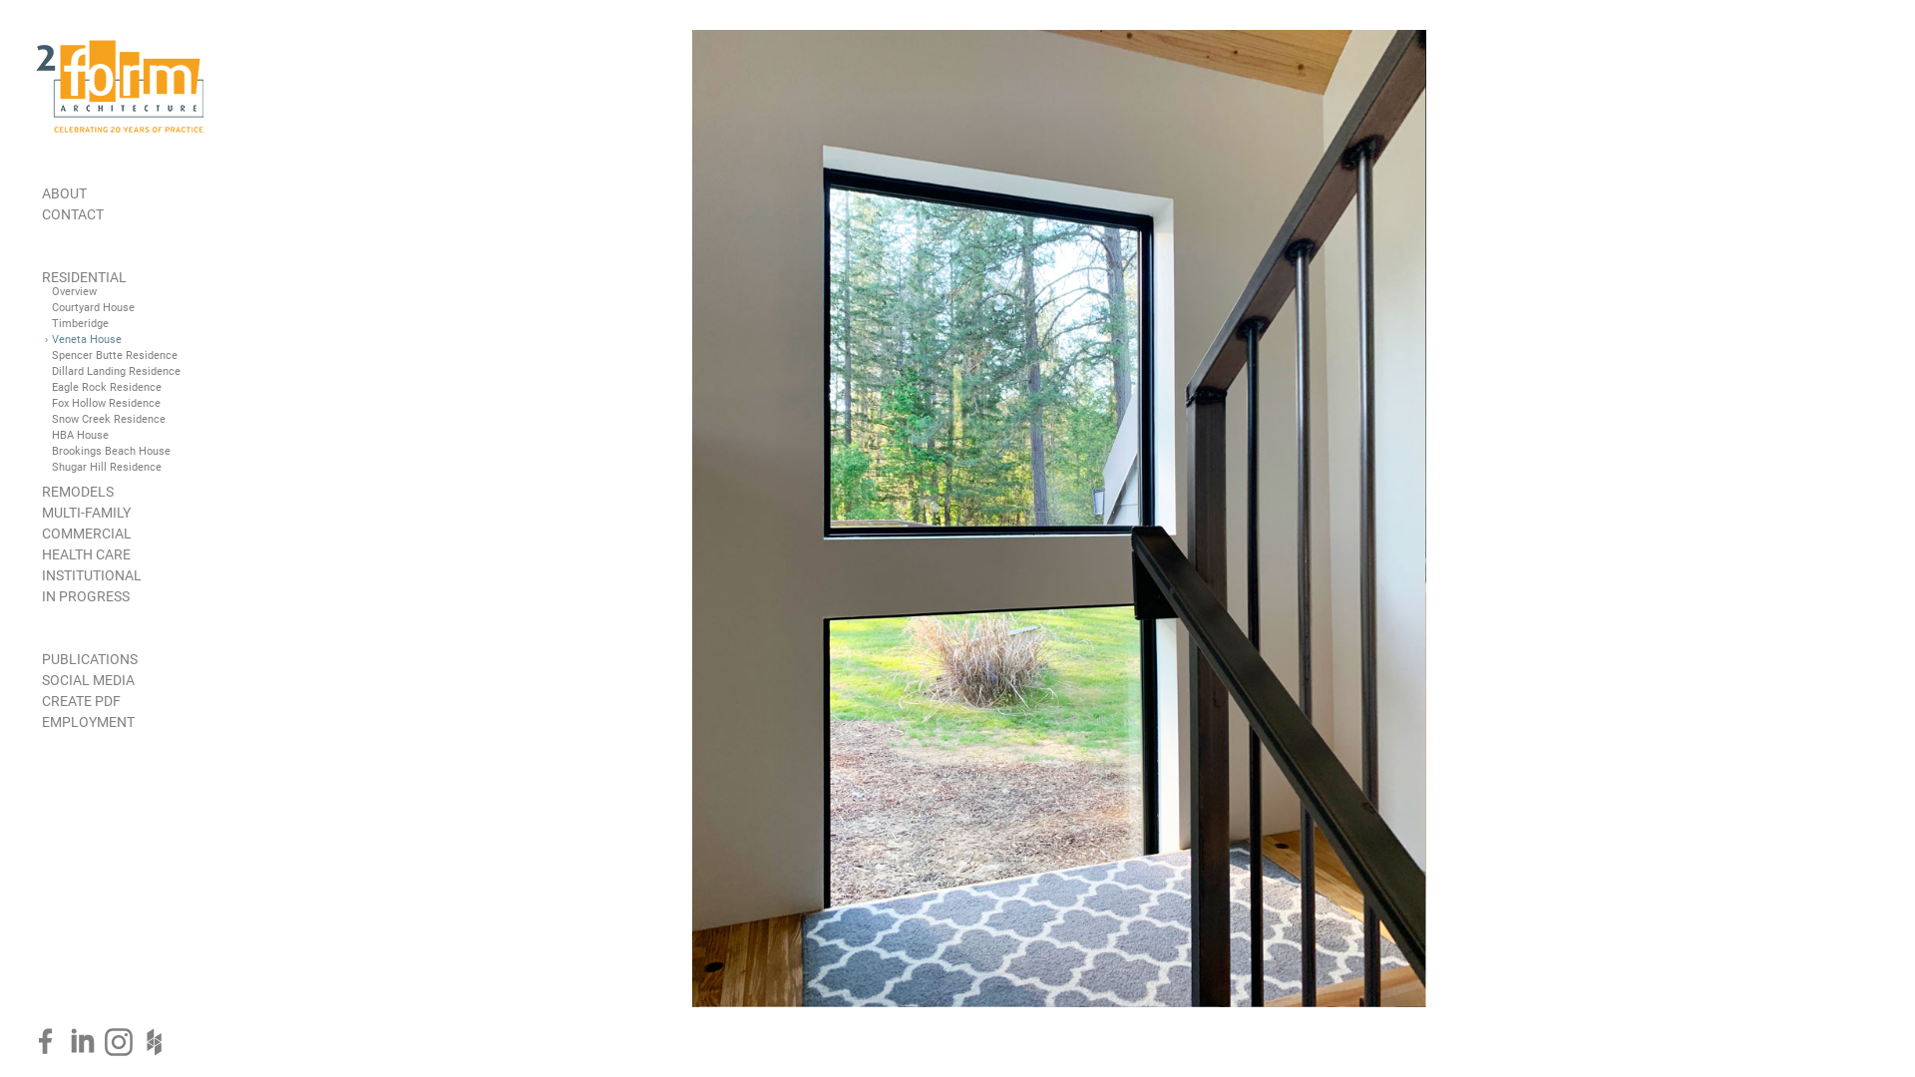 This screenshot has width=1915, height=1077. Describe the element at coordinates (106, 403) in the screenshot. I see `Fox Hollow Residence` at that location.